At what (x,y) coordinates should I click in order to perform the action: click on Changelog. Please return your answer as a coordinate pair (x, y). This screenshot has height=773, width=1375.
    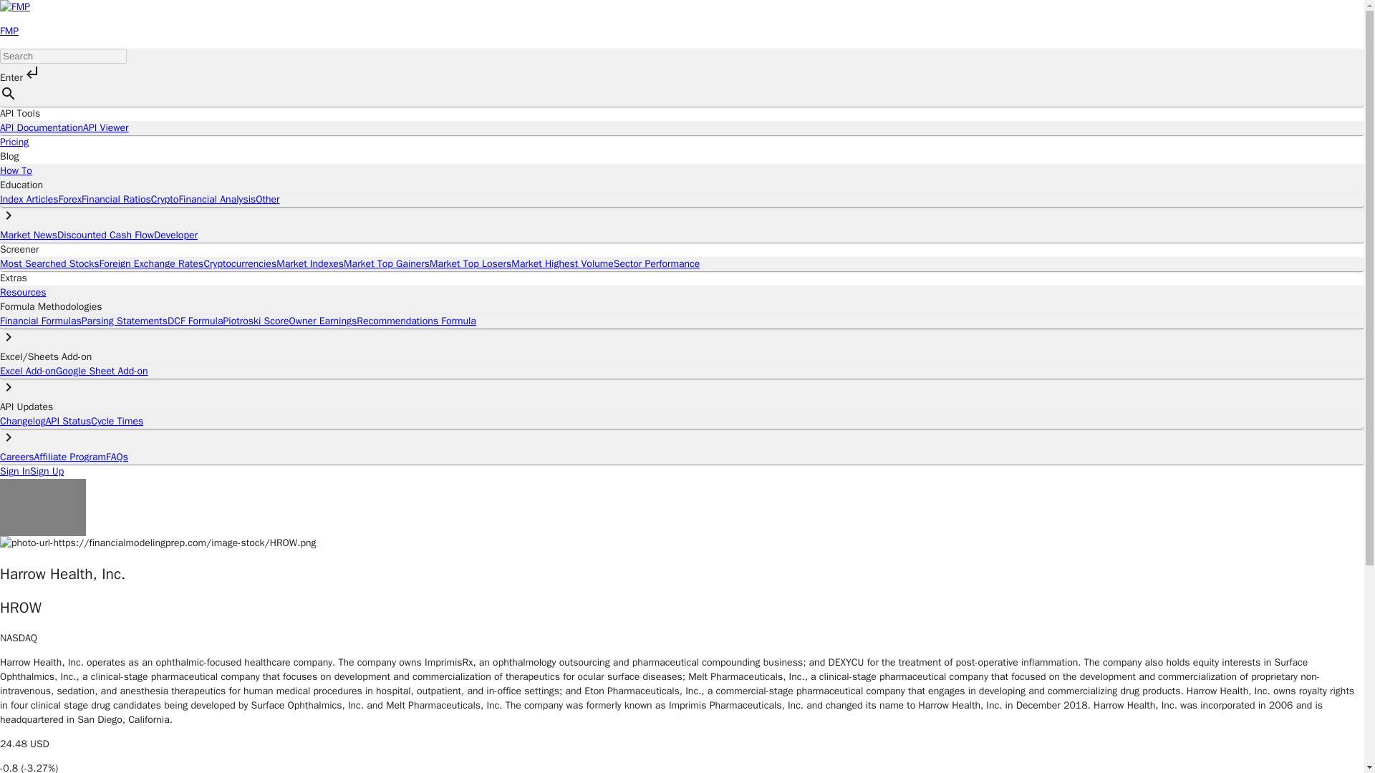
    Looking at the image, I should click on (23, 421).